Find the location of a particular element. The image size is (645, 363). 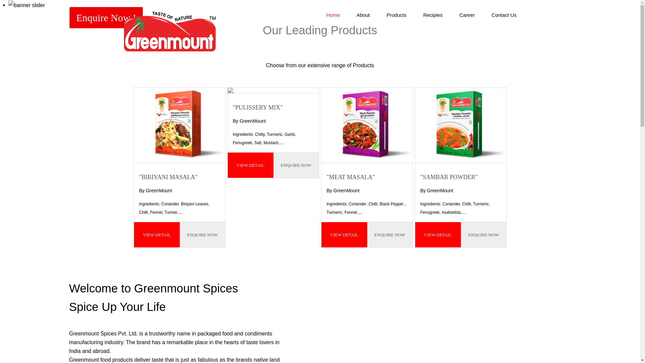

Contact Us is located at coordinates (504, 15).